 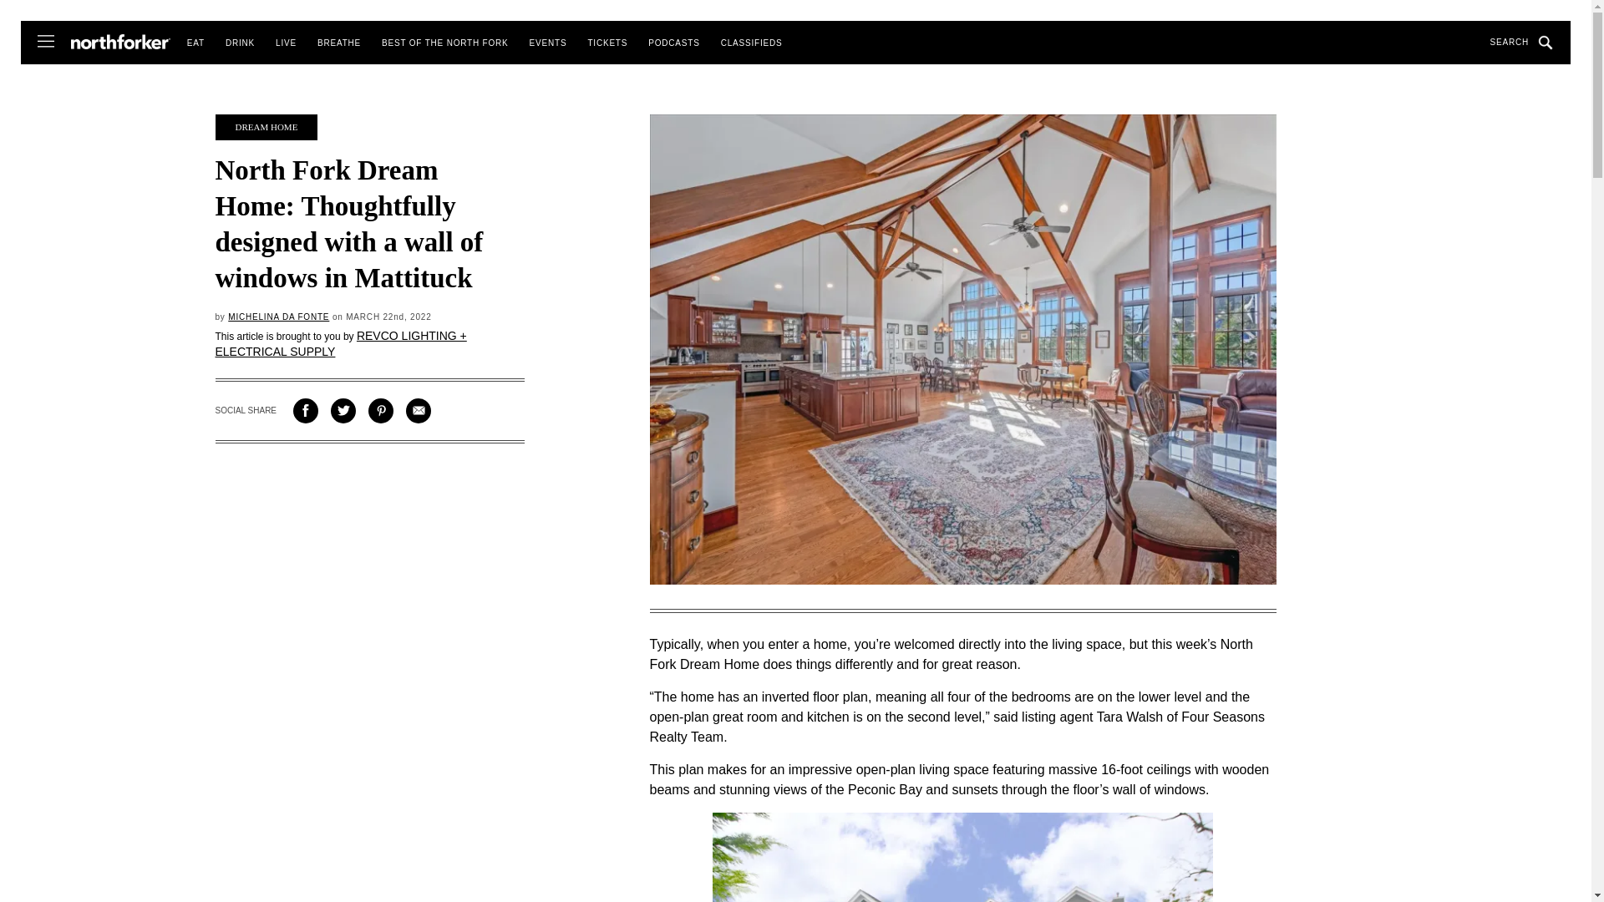 I want to click on LIVE, so click(x=286, y=43).